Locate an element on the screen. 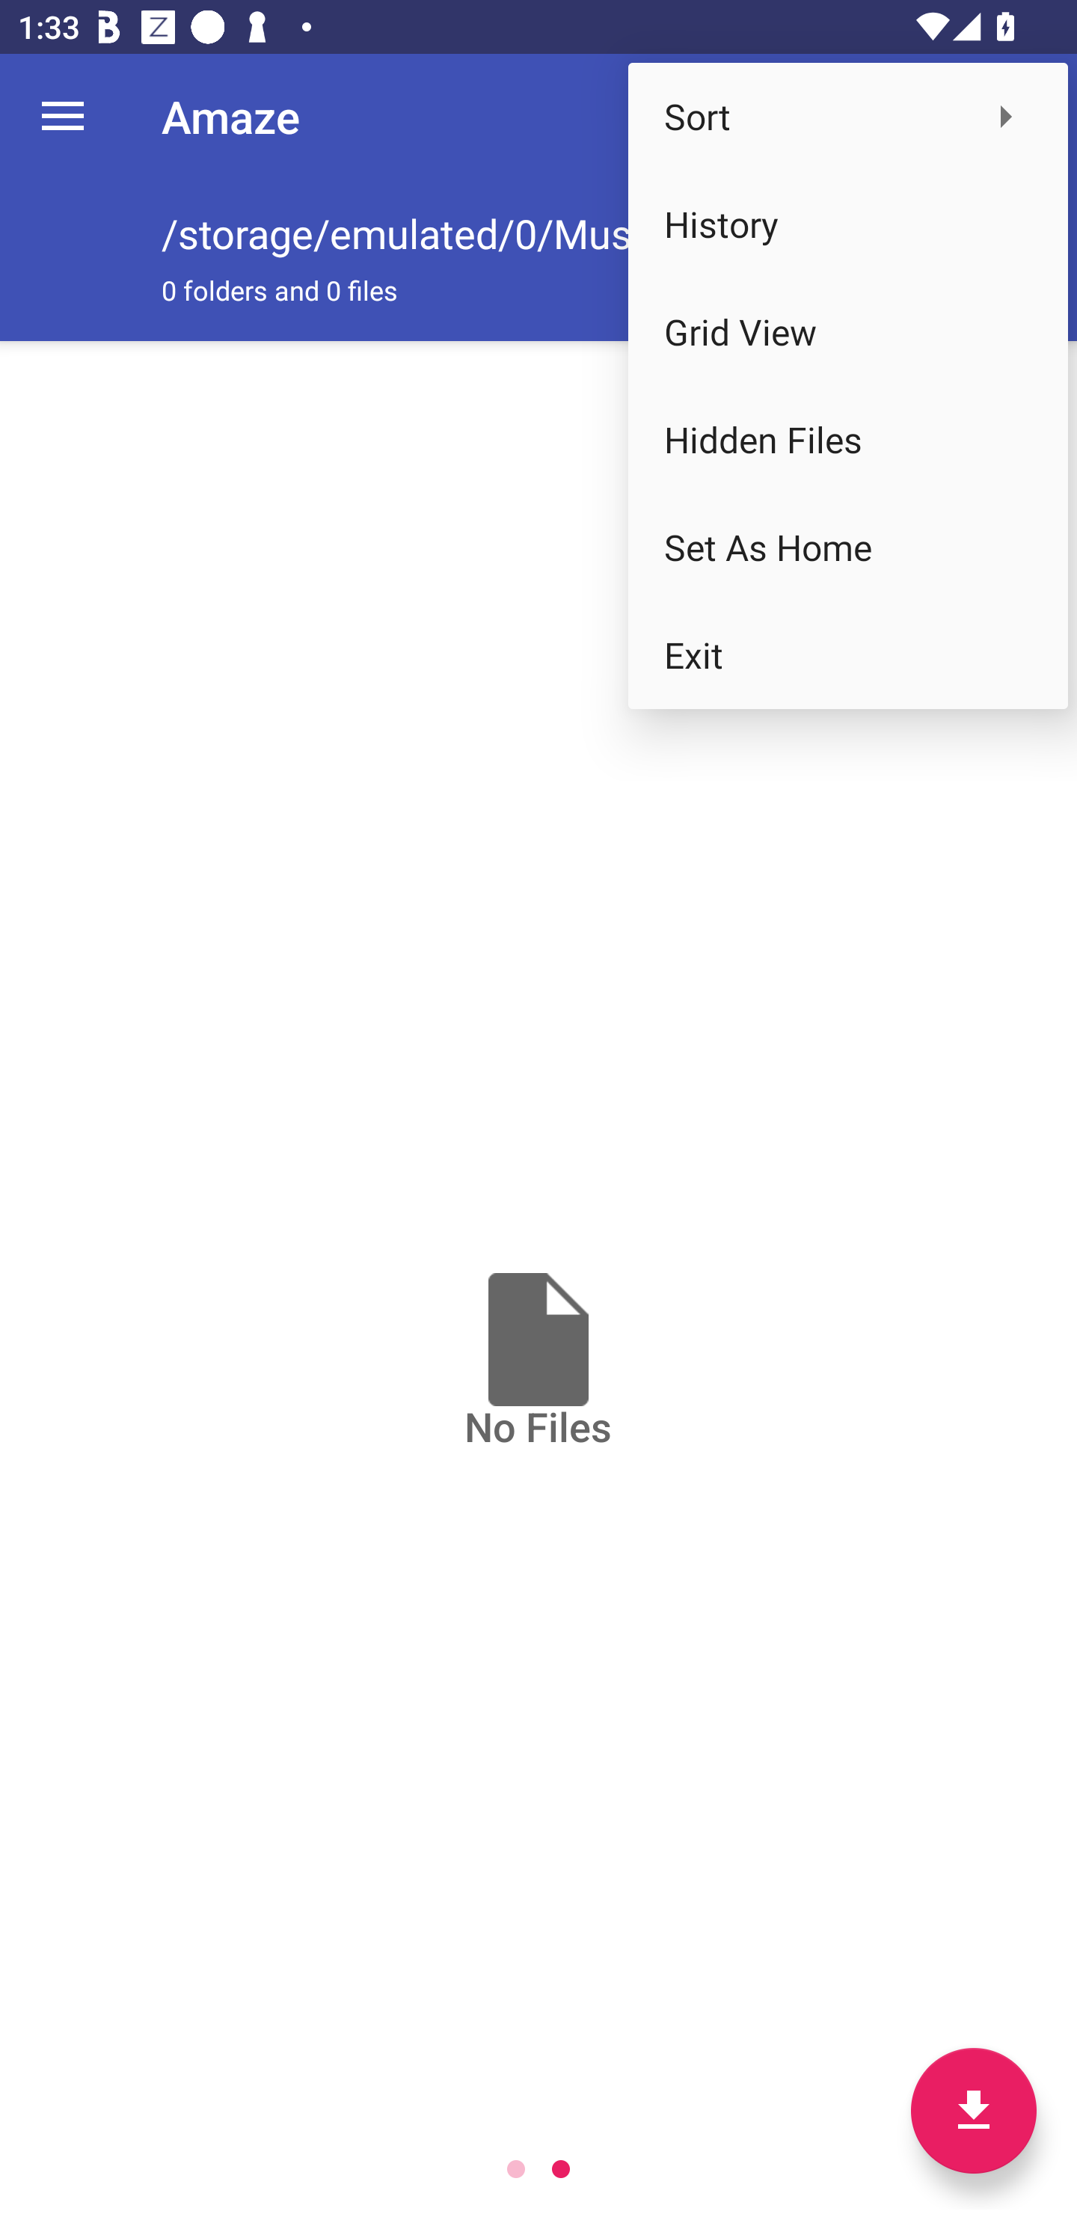 This screenshot has width=1077, height=2214. Set As Home is located at coordinates (848, 548).